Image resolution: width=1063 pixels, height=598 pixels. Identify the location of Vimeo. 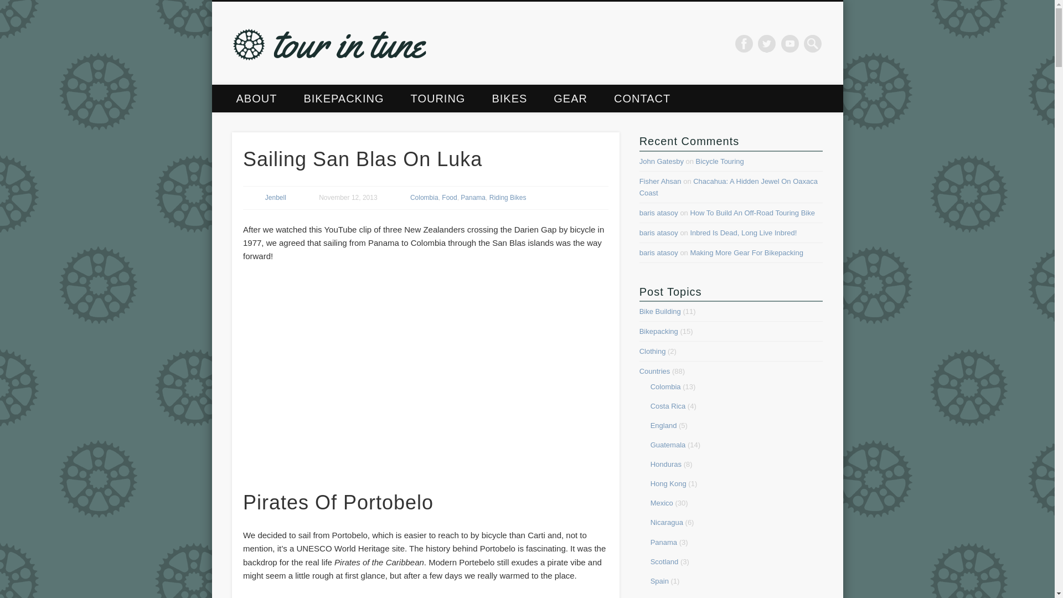
(790, 43).